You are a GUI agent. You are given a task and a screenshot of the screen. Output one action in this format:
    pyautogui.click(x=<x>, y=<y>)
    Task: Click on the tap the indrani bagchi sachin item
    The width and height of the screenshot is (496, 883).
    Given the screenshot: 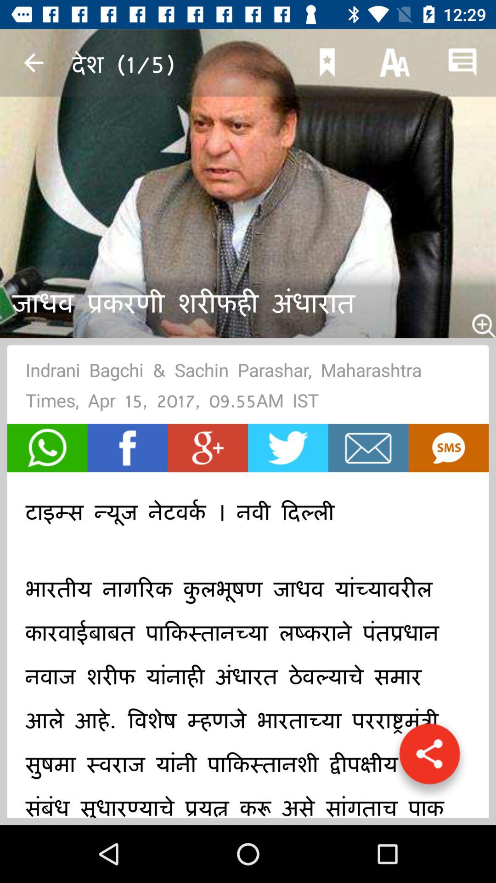 What is the action you would take?
    pyautogui.click(x=248, y=388)
    